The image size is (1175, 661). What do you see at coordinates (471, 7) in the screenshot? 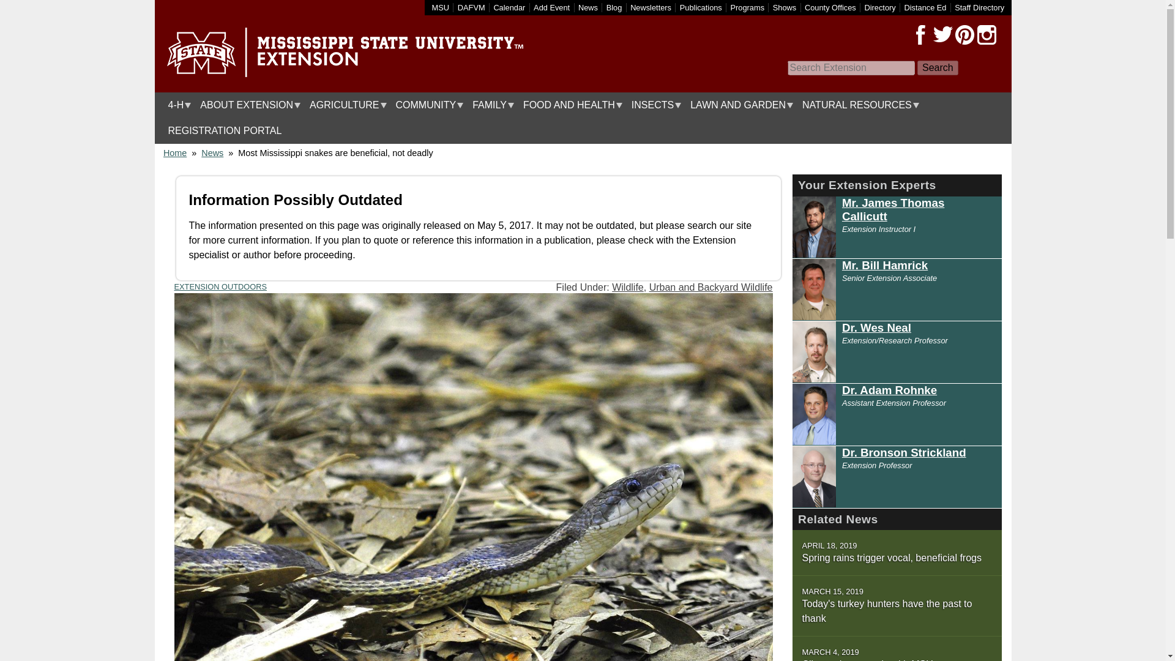
I see `DAFVM` at bounding box center [471, 7].